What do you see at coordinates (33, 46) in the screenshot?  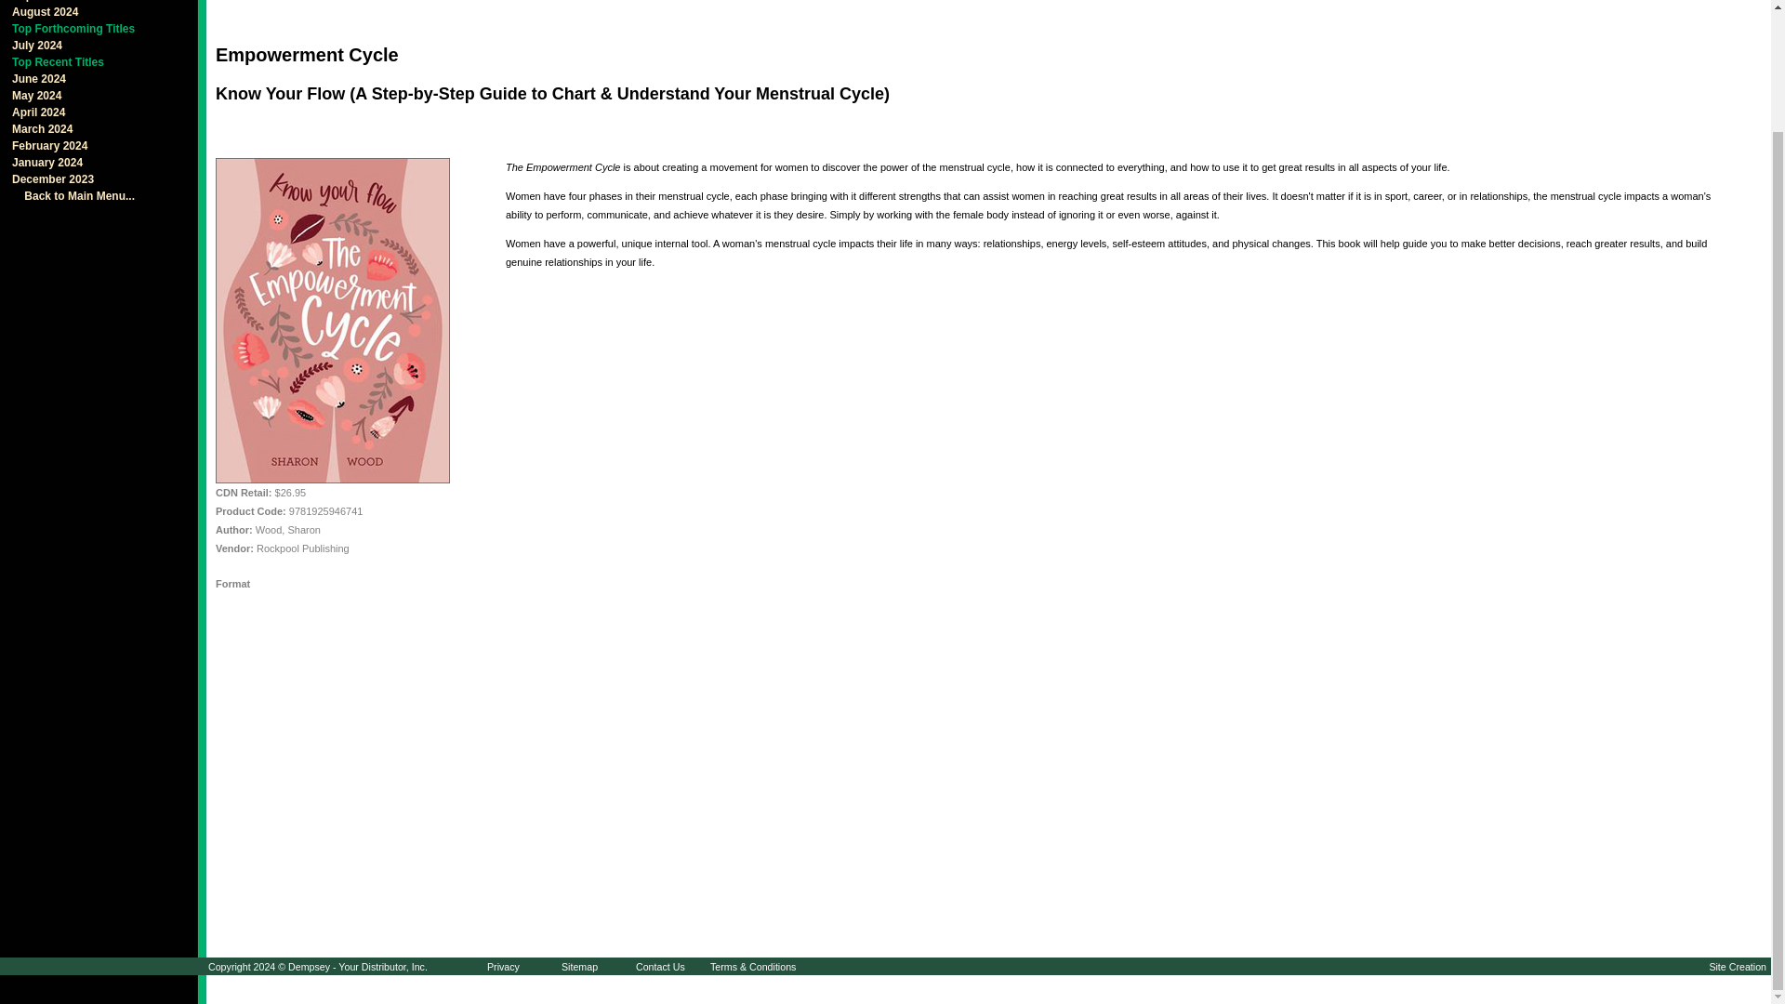 I see `July 2024` at bounding box center [33, 46].